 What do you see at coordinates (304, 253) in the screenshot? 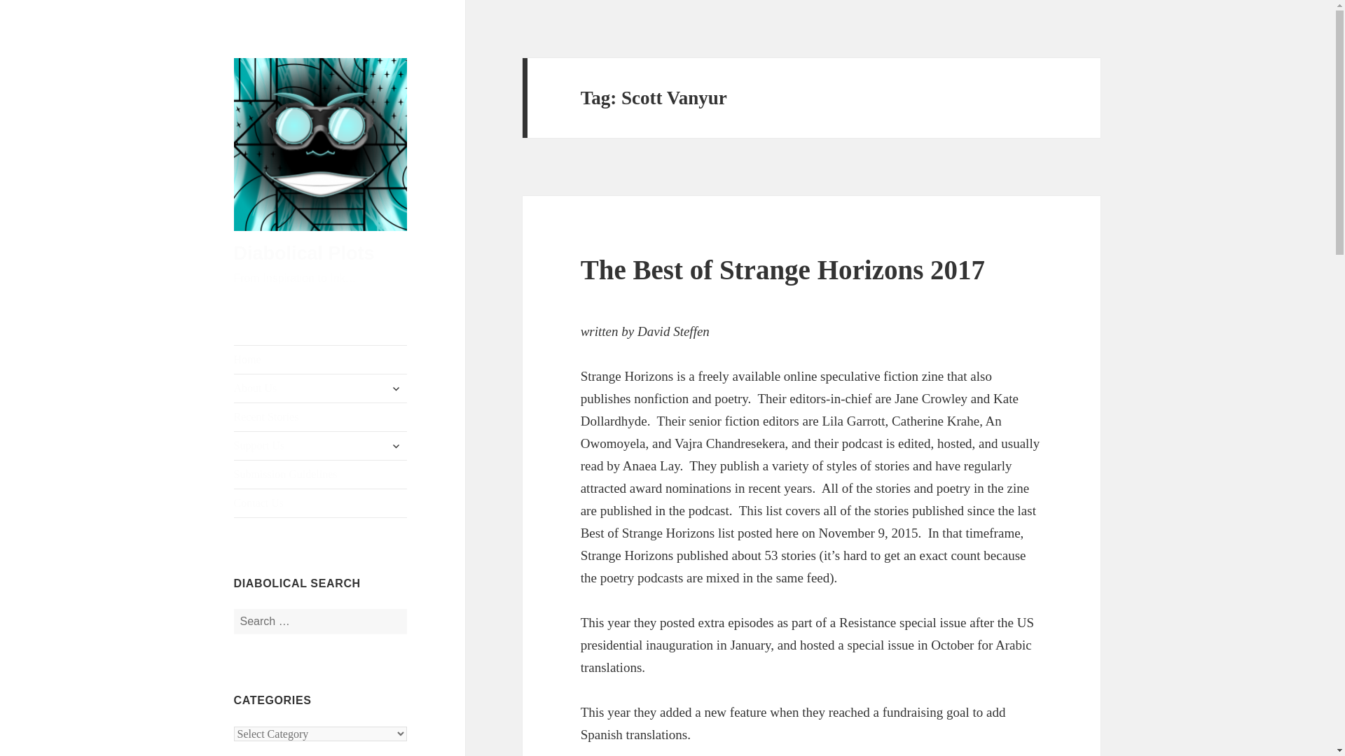
I see `Diabolical Plots` at bounding box center [304, 253].